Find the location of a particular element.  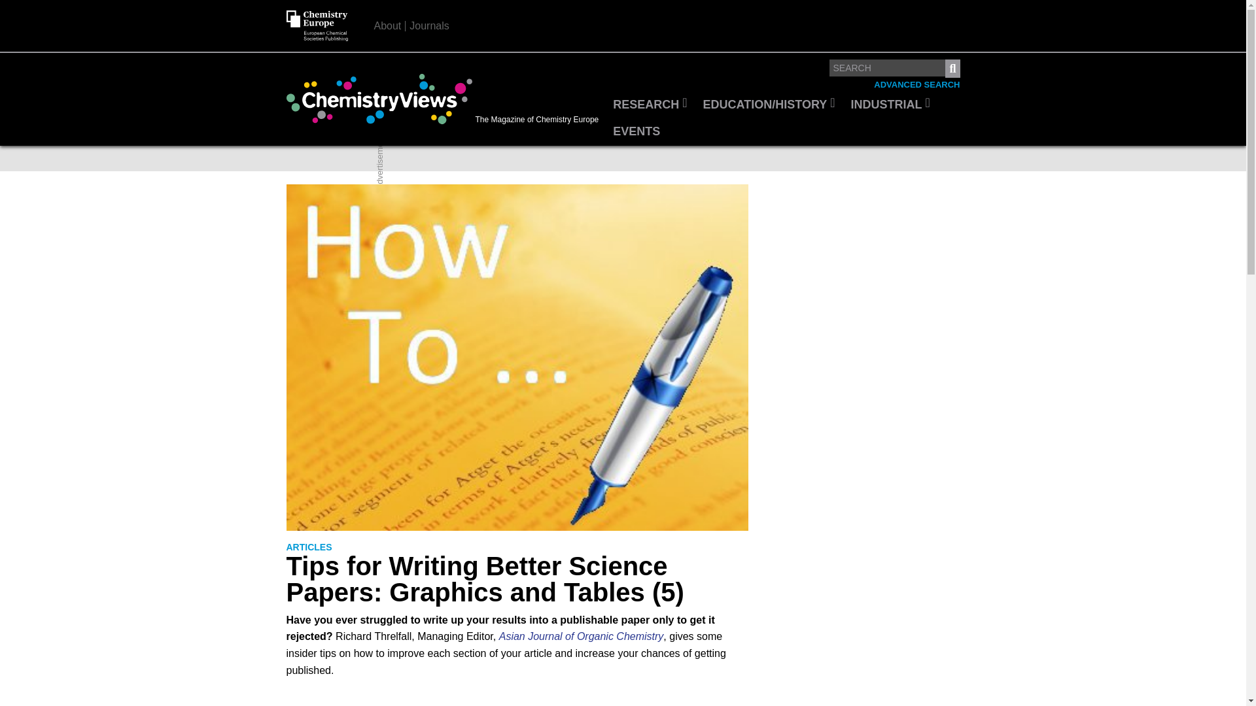

EVENTS is located at coordinates (637, 132).